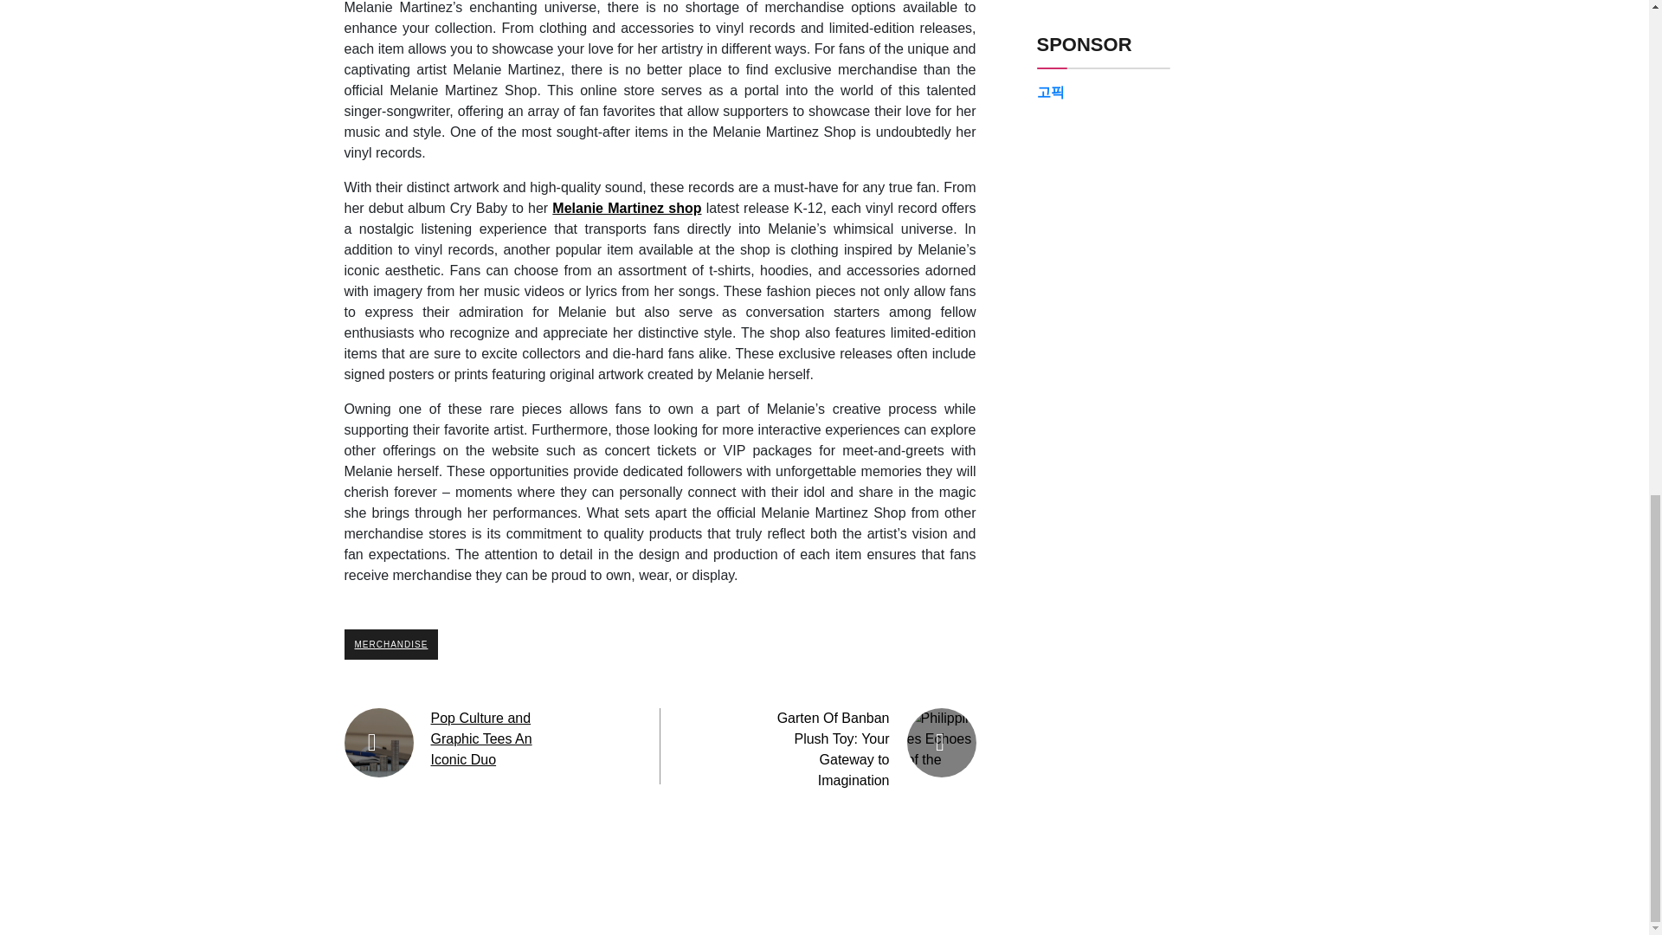  What do you see at coordinates (481, 738) in the screenshot?
I see `Pop Culture and Graphic Tees An Iconic Duo` at bounding box center [481, 738].